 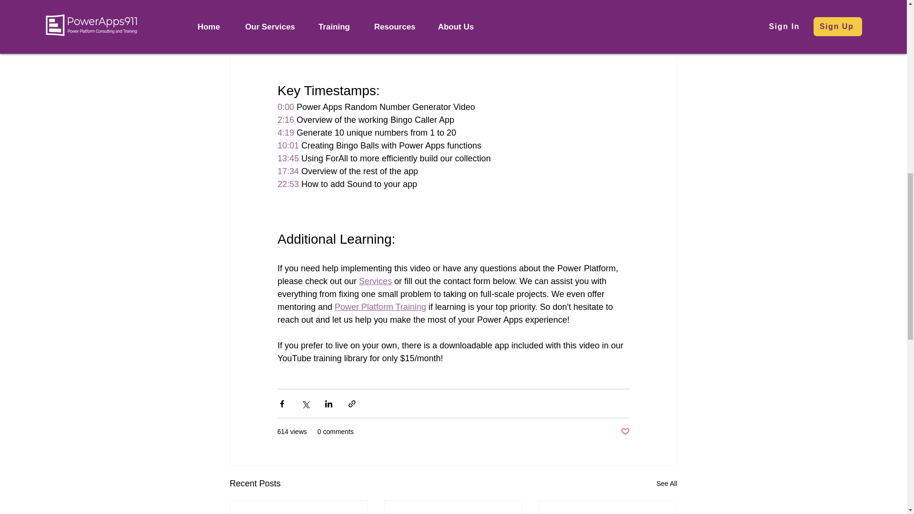 What do you see at coordinates (380, 306) in the screenshot?
I see `Power Platform Training` at bounding box center [380, 306].